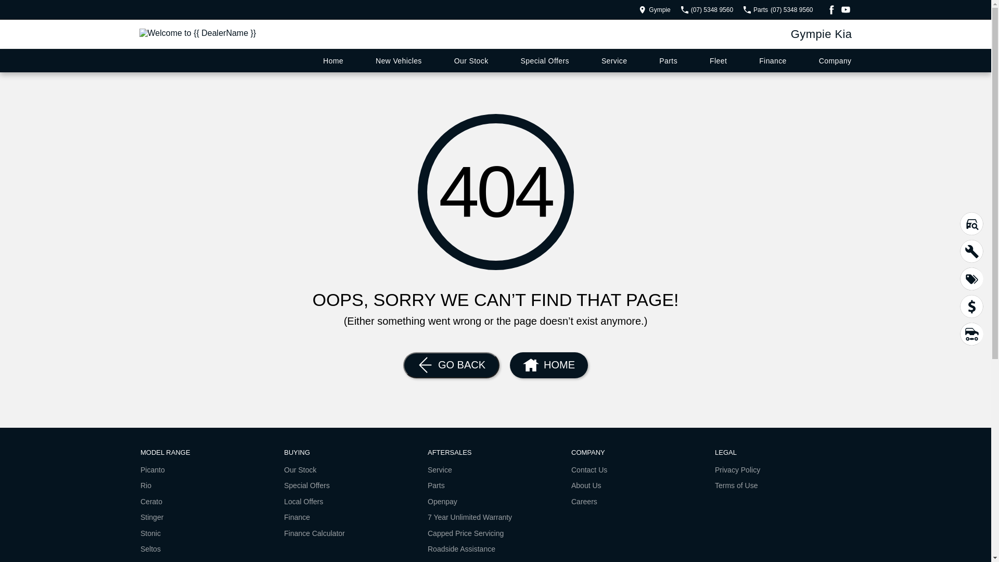 The height and width of the screenshot is (562, 999). I want to click on Parts, so click(436, 488).